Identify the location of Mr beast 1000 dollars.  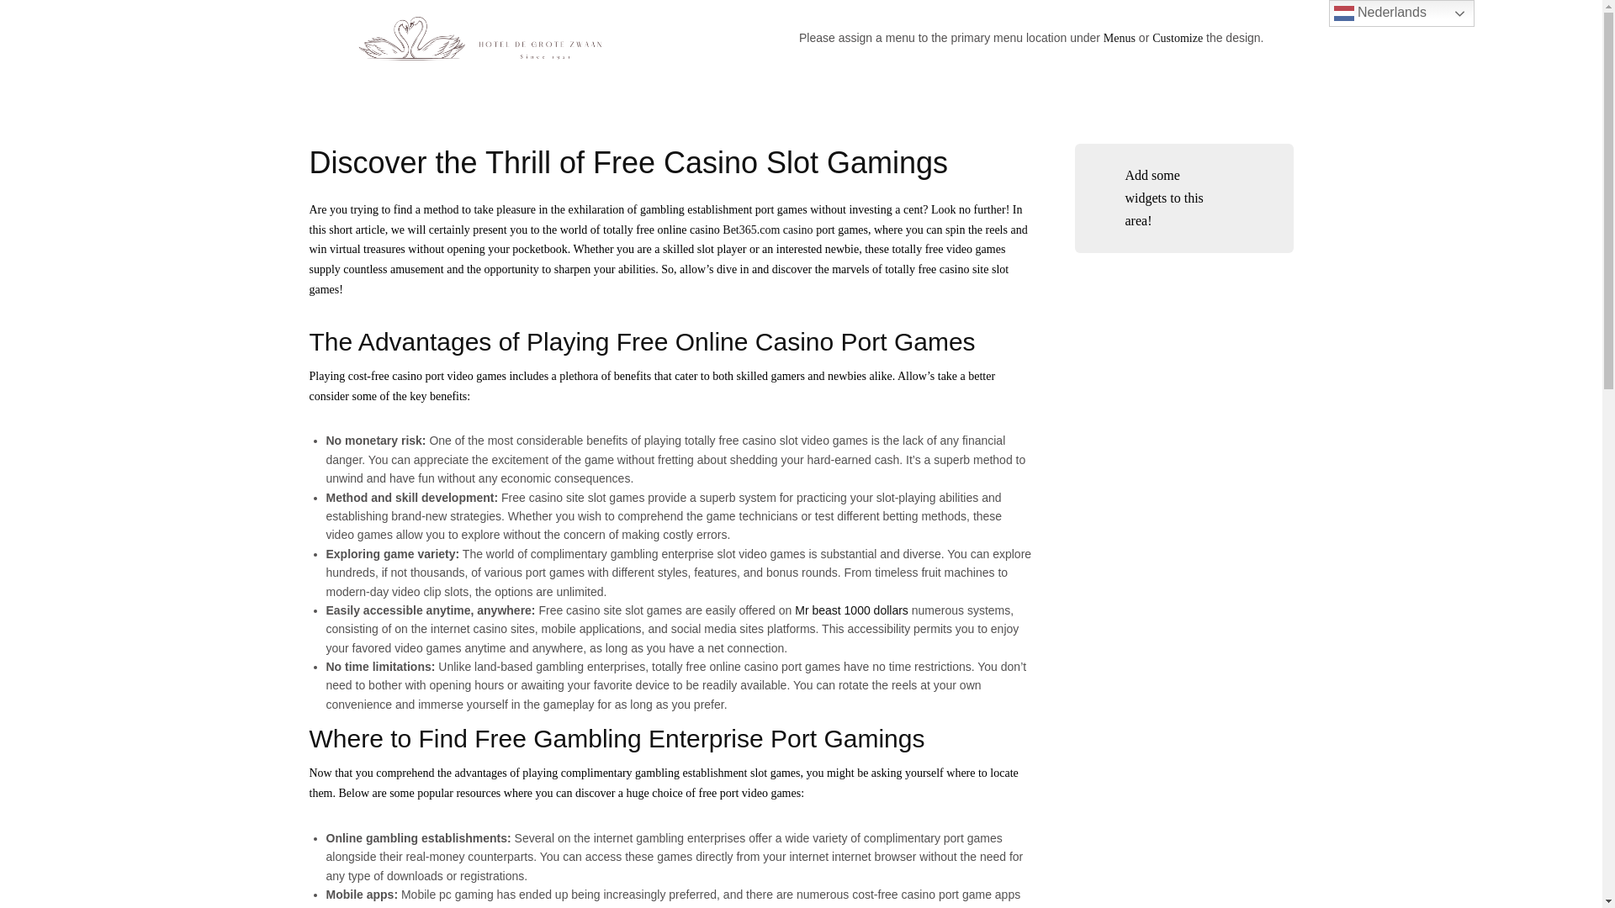
(851, 610).